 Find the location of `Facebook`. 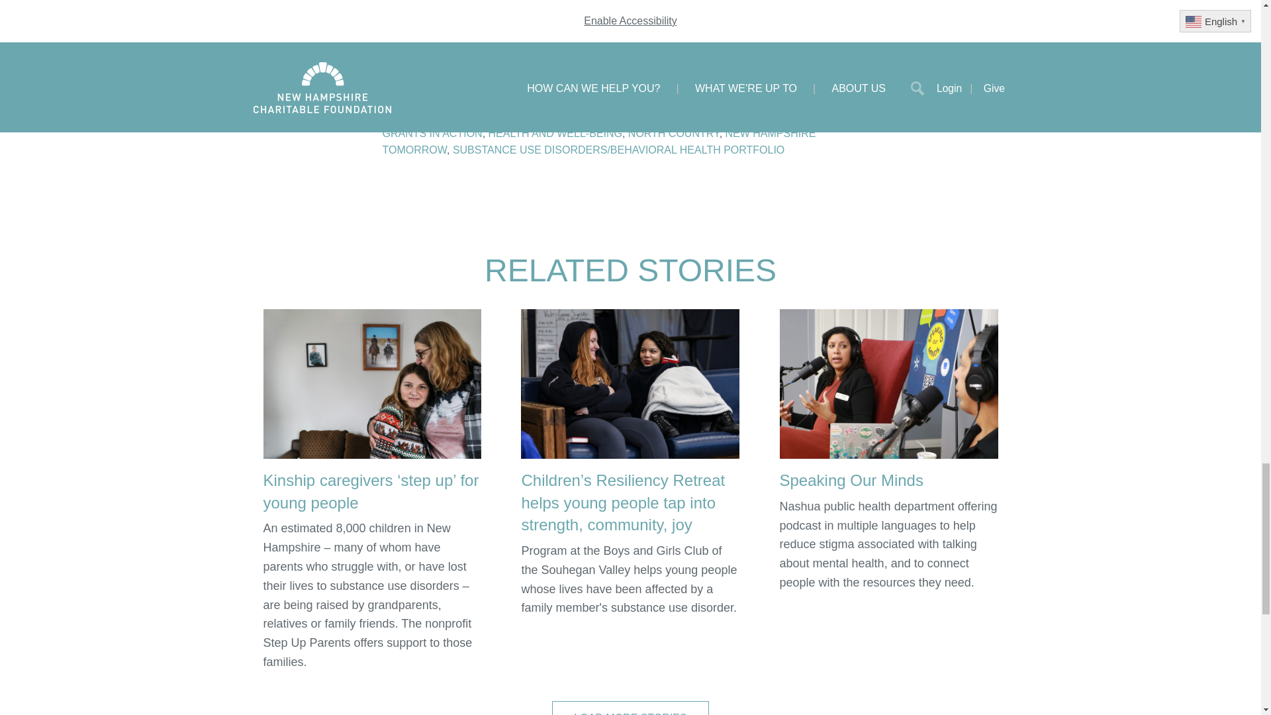

Facebook is located at coordinates (407, 87).